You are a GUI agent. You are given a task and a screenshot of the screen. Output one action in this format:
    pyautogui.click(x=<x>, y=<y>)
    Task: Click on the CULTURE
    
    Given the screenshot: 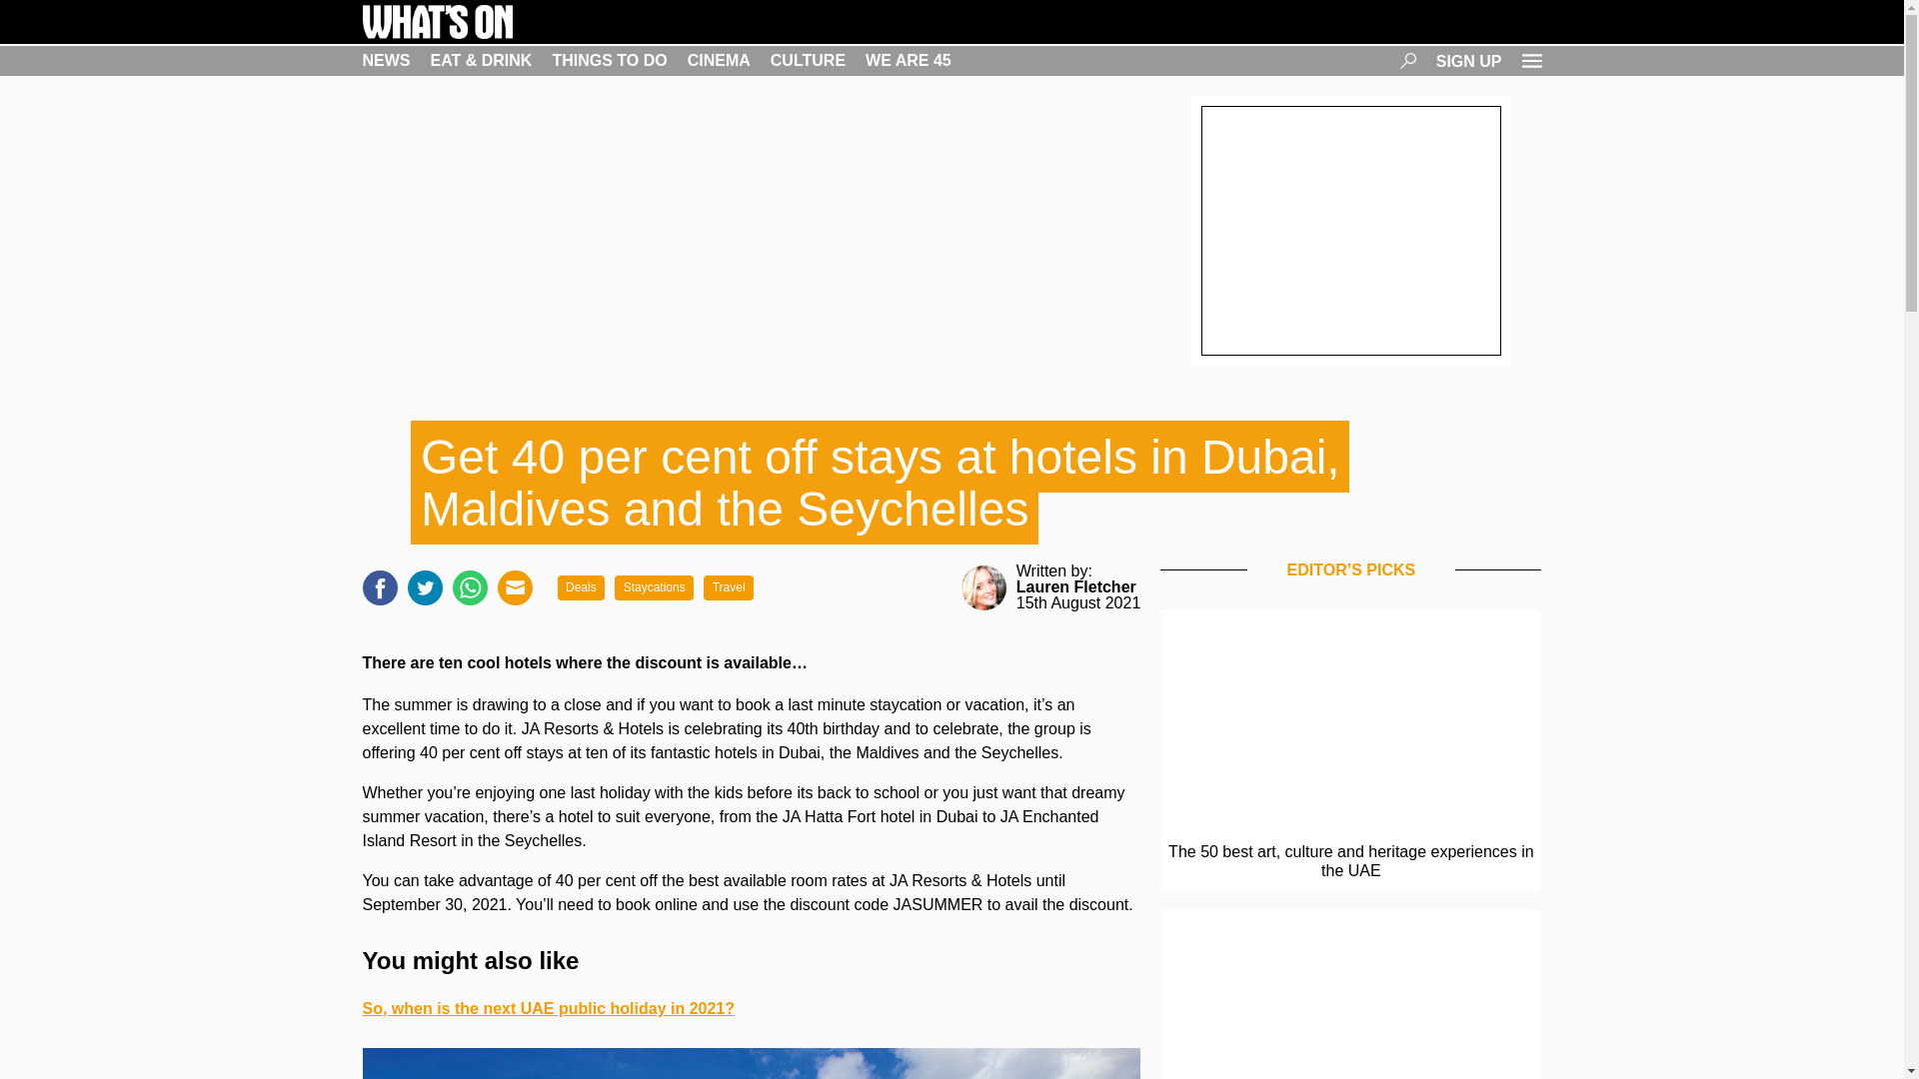 What is the action you would take?
    pyautogui.click(x=808, y=60)
    